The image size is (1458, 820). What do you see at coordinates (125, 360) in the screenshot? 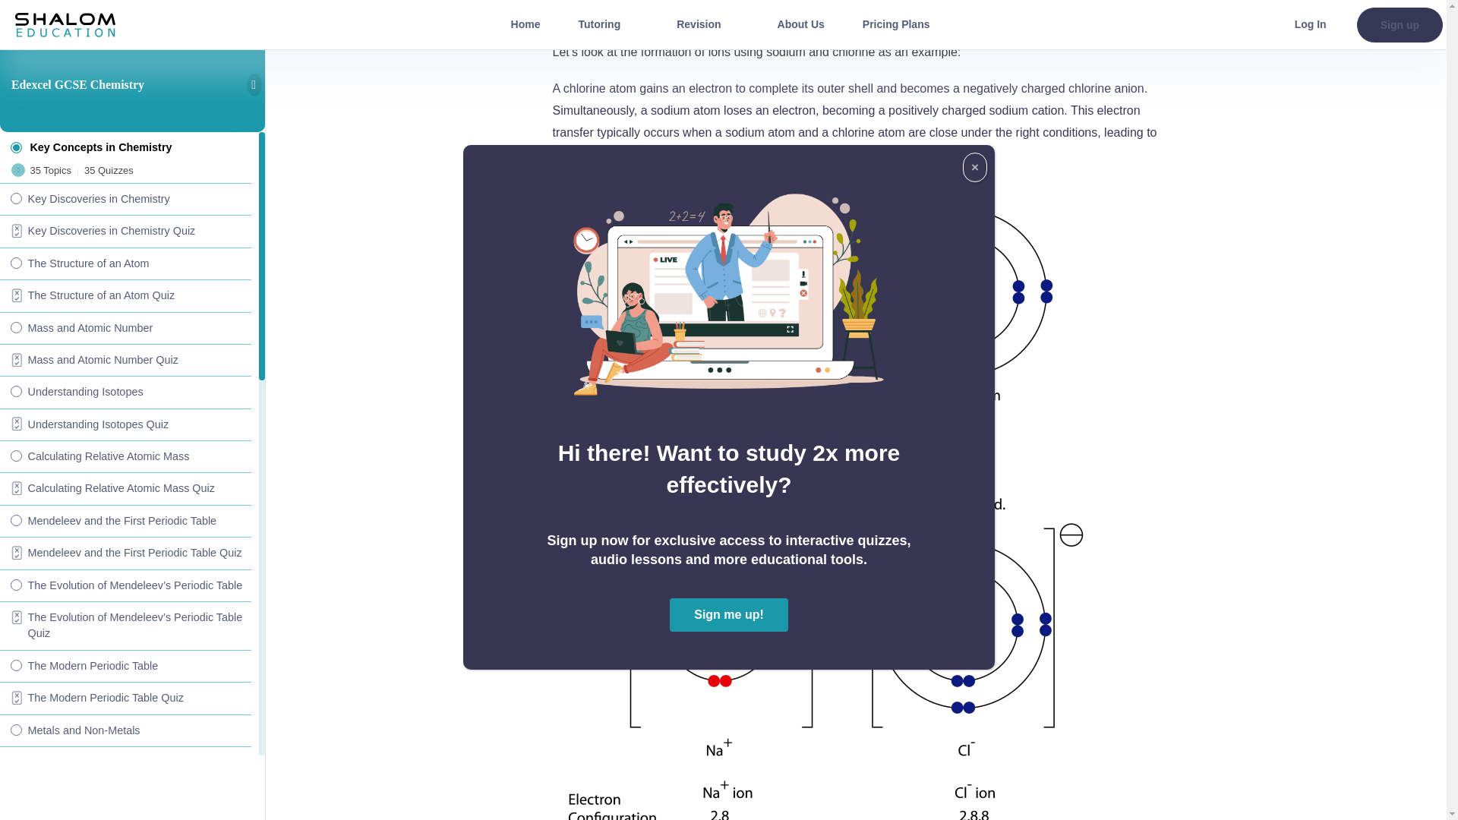
I see `Covalent Bond Formation` at bounding box center [125, 360].